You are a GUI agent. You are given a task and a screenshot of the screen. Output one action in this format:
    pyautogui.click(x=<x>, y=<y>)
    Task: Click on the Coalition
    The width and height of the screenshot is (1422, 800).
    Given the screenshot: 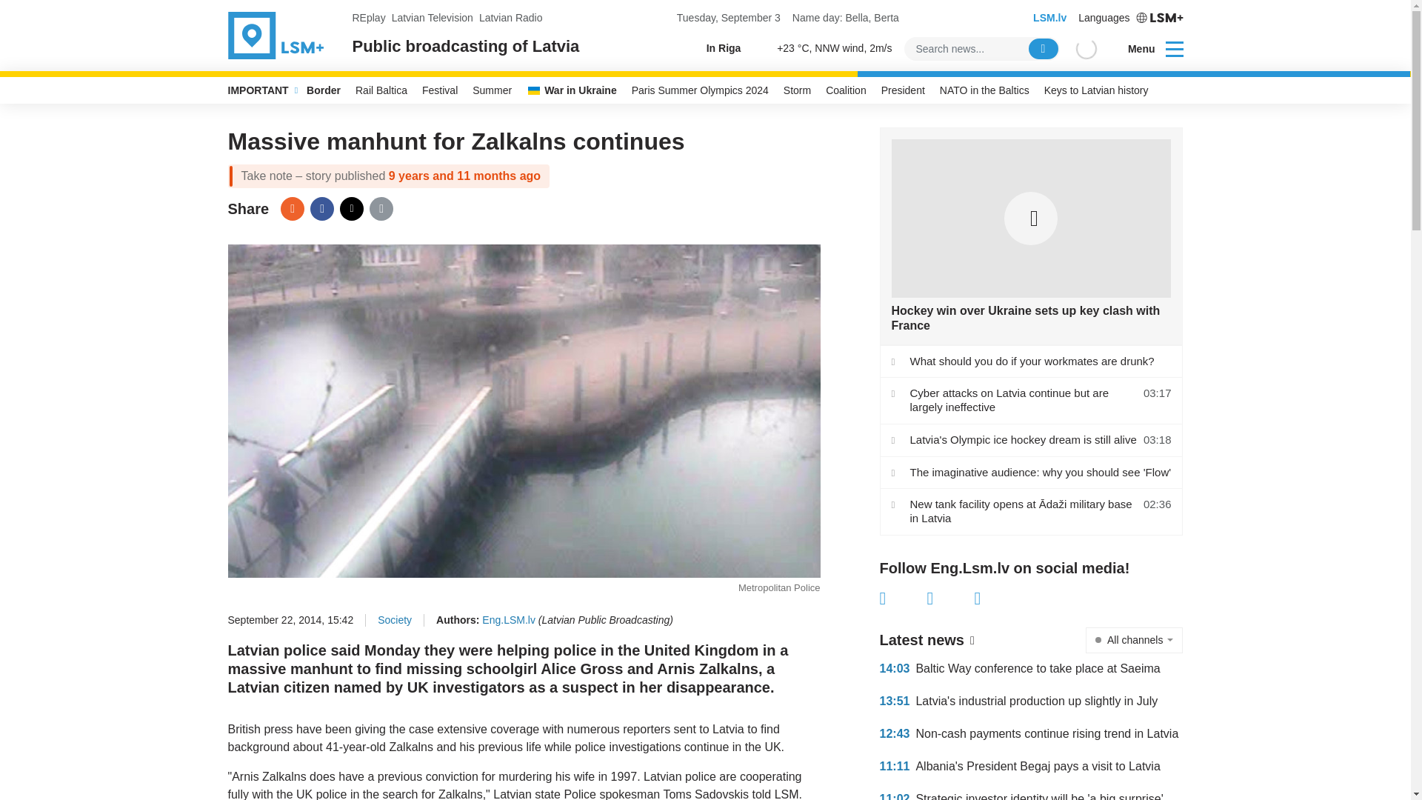 What is the action you would take?
    pyautogui.click(x=846, y=90)
    